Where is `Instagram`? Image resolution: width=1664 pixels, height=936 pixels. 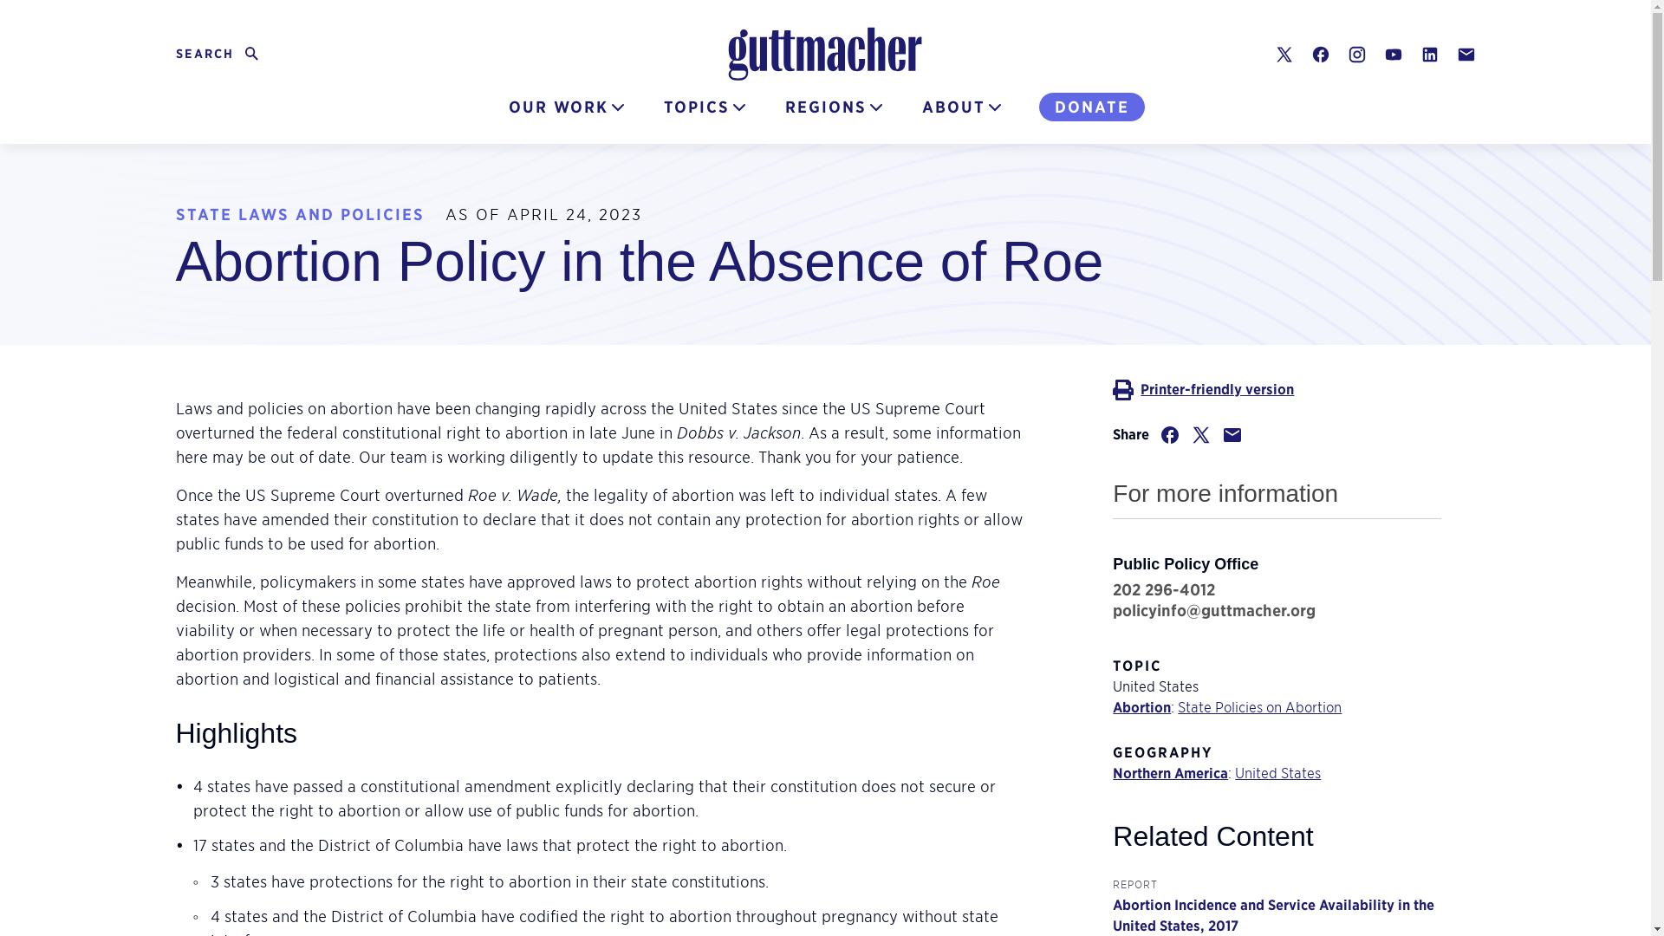 Instagram is located at coordinates (1355, 54).